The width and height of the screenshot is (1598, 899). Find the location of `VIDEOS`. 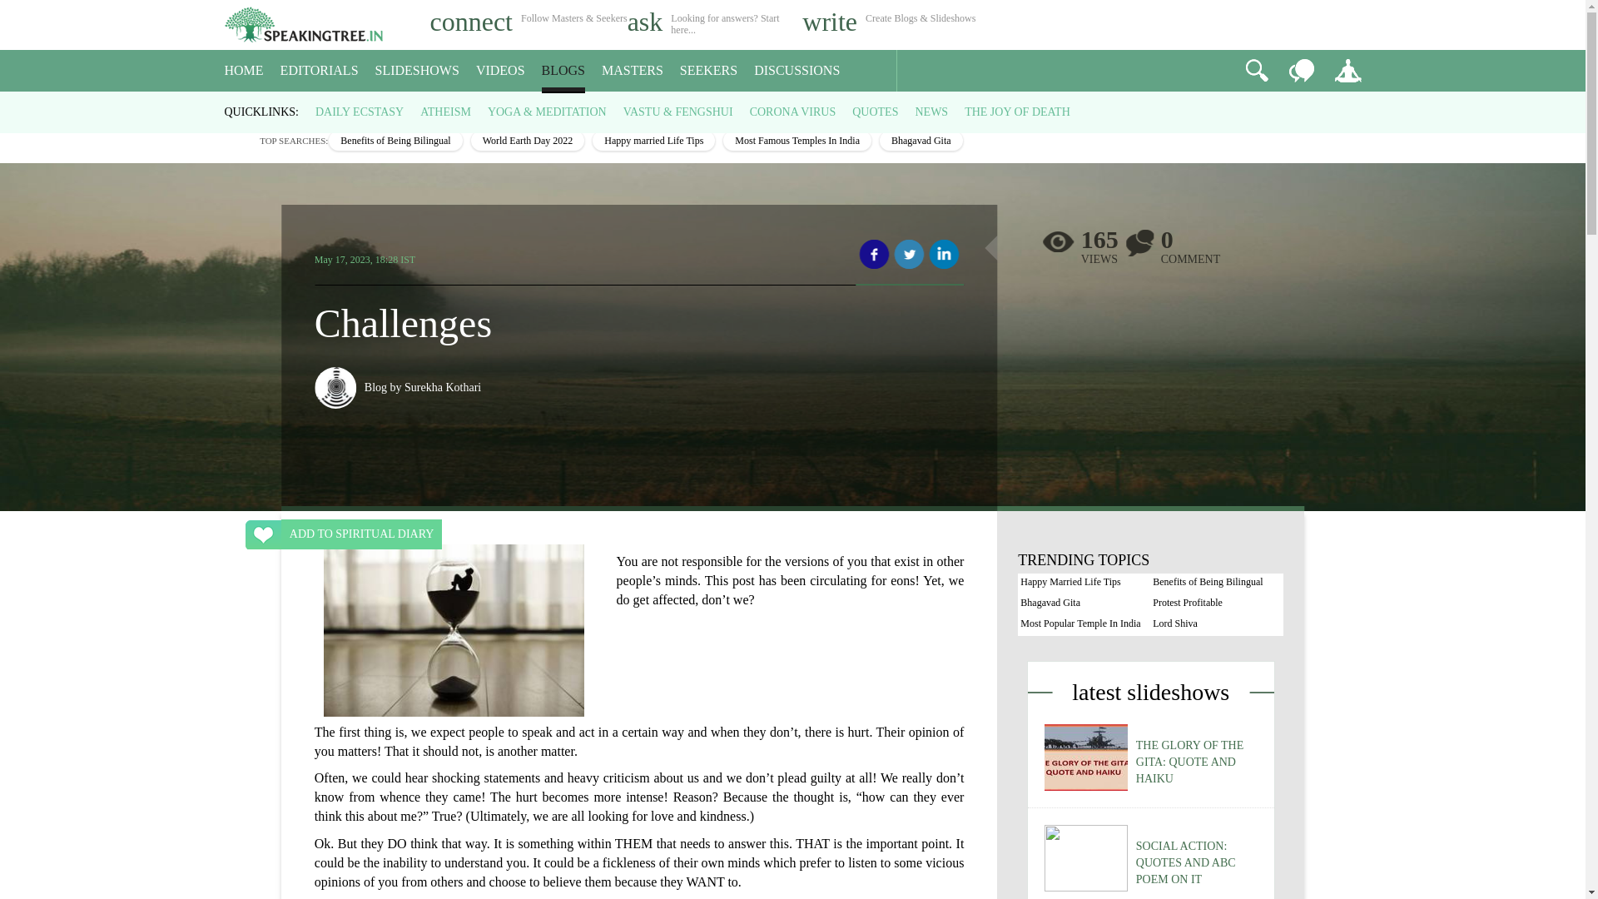

VIDEOS is located at coordinates (501, 71).